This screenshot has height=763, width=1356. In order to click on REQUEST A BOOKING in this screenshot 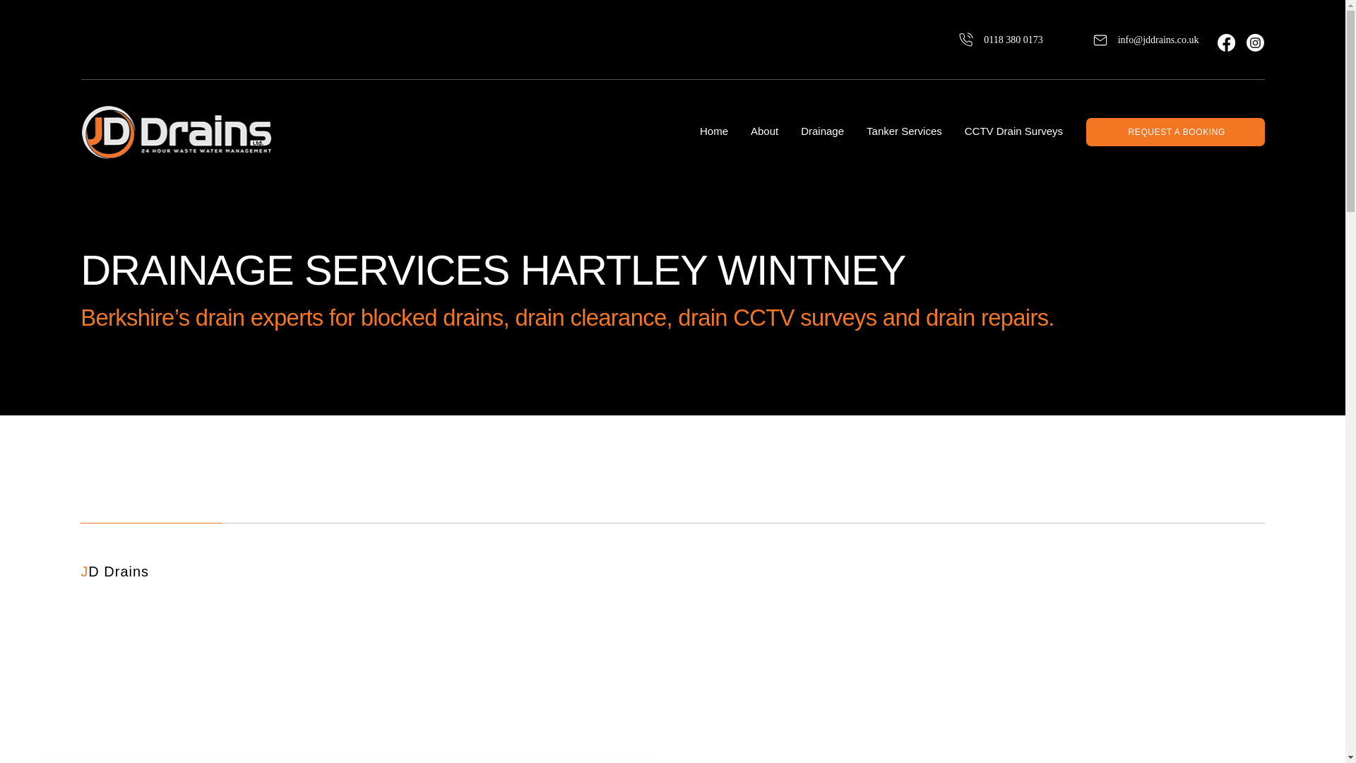, I will do `click(1175, 132)`.